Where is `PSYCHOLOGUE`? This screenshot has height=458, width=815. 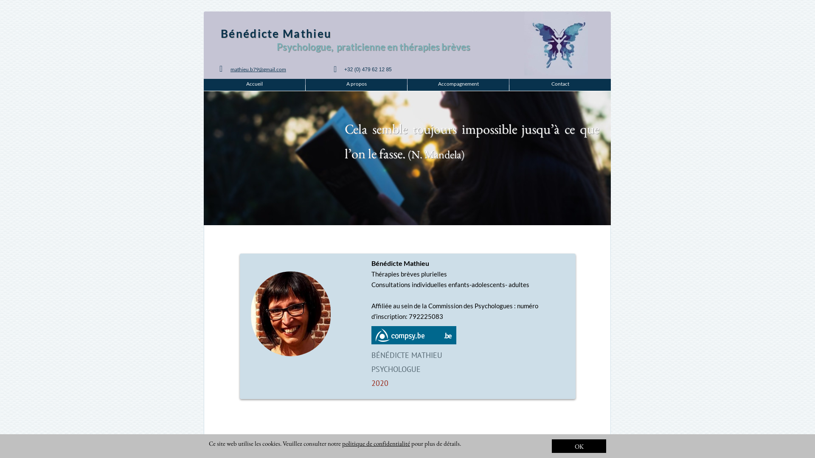 PSYCHOLOGUE is located at coordinates (396, 369).